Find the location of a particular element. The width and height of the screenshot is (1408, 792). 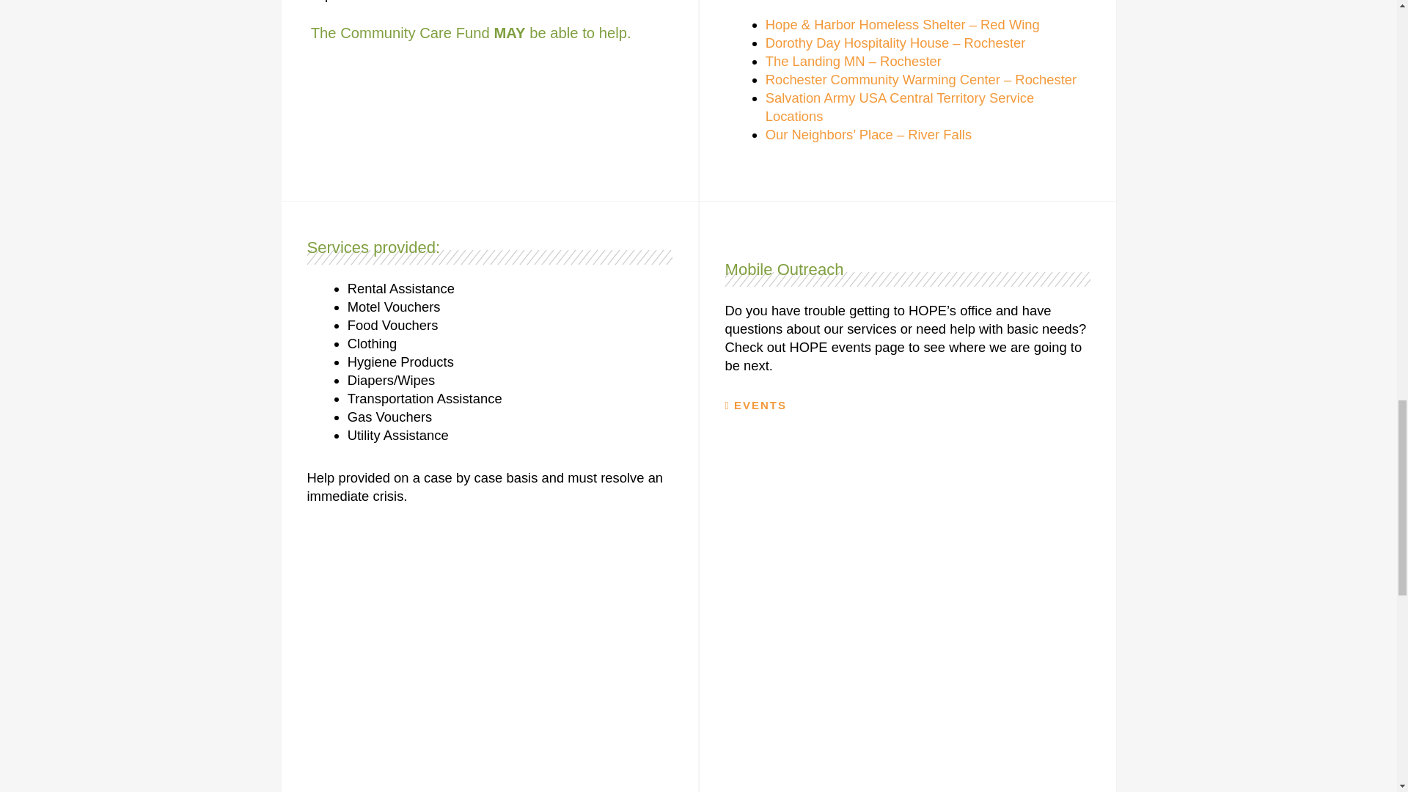

Salvation Army USA Central Territory Service Locations is located at coordinates (901, 107).